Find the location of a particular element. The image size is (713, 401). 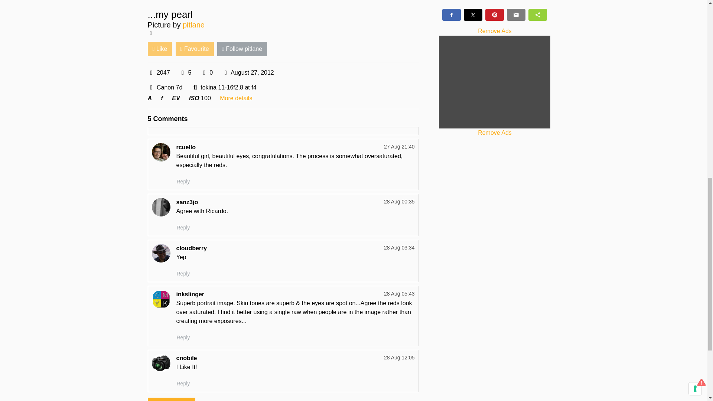

likes is located at coordinates (182, 73).